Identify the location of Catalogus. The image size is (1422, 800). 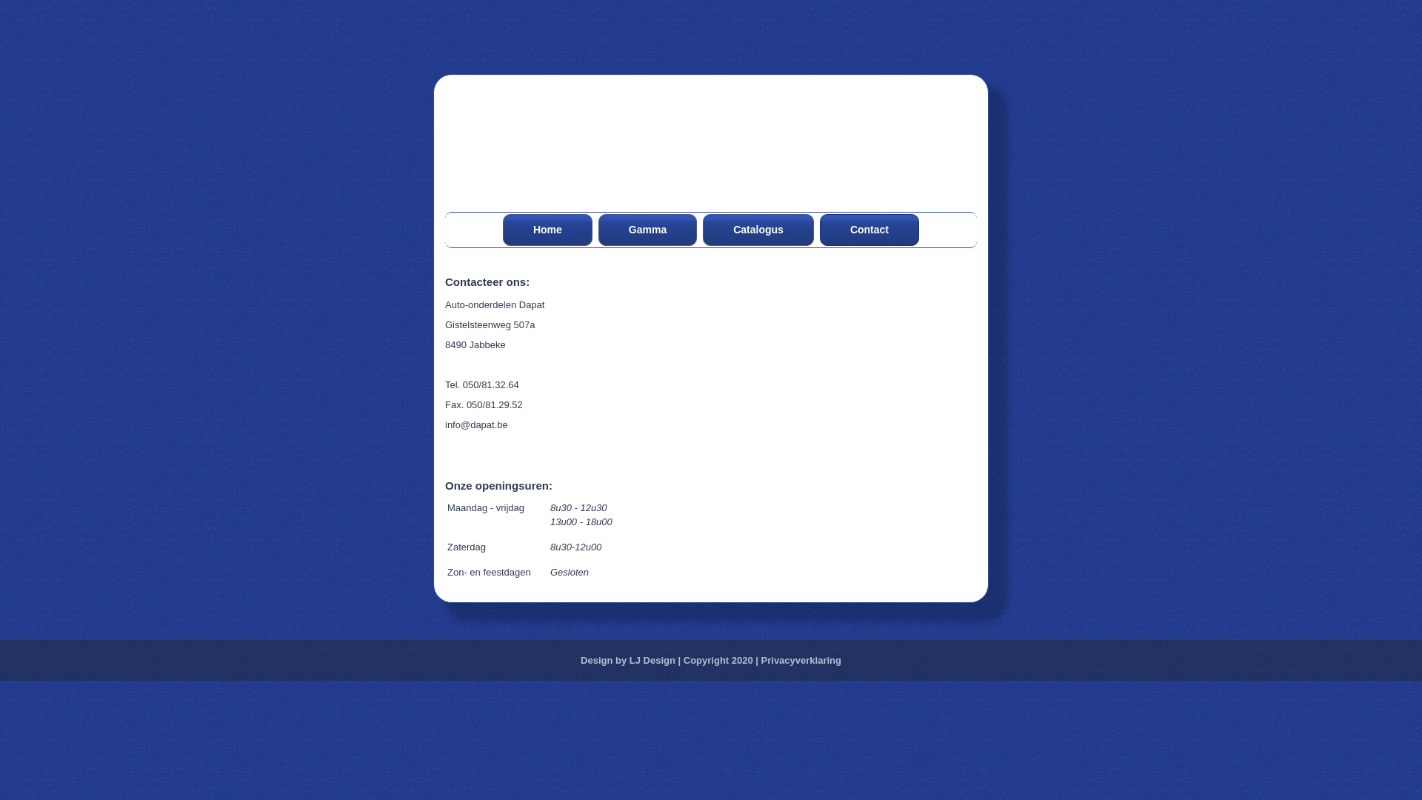
(758, 230).